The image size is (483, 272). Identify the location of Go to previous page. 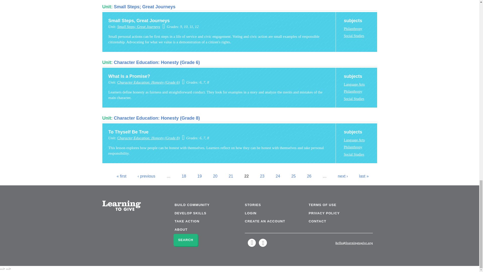
(146, 176).